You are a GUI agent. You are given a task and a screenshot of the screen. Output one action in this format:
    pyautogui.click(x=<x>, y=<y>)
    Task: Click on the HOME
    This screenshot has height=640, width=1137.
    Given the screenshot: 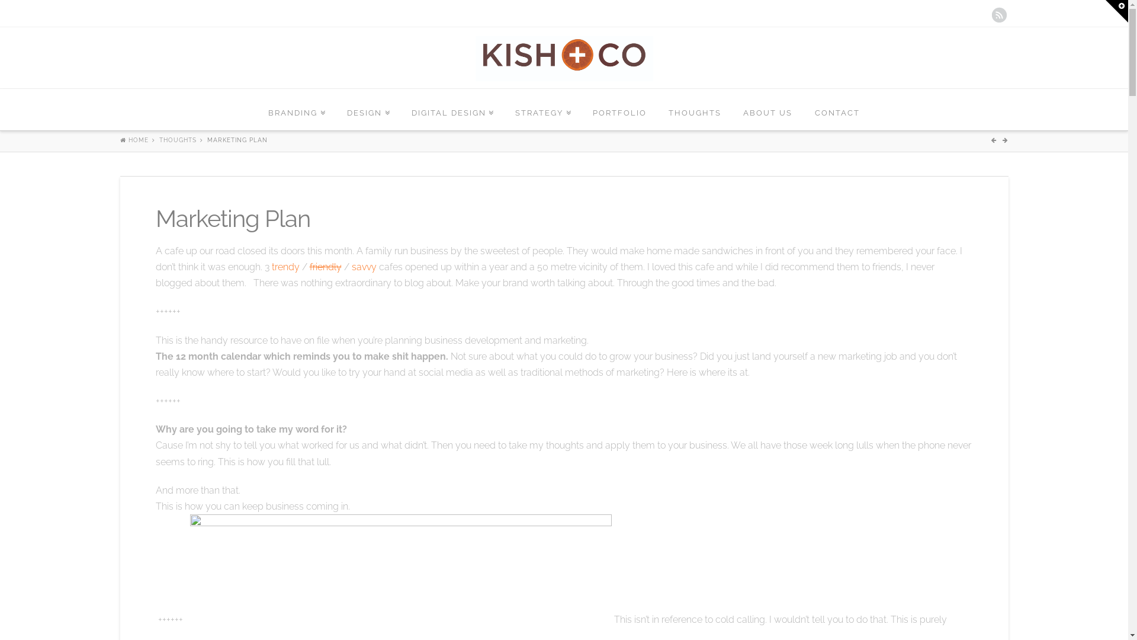 What is the action you would take?
    pyautogui.click(x=134, y=140)
    